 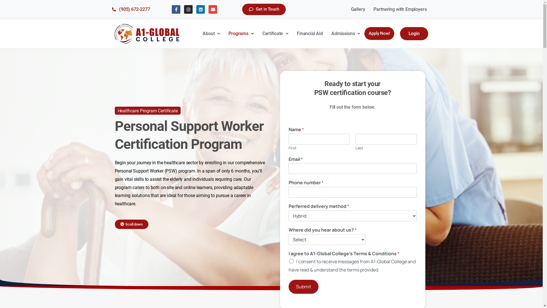 I want to click on Submit, so click(x=303, y=287).